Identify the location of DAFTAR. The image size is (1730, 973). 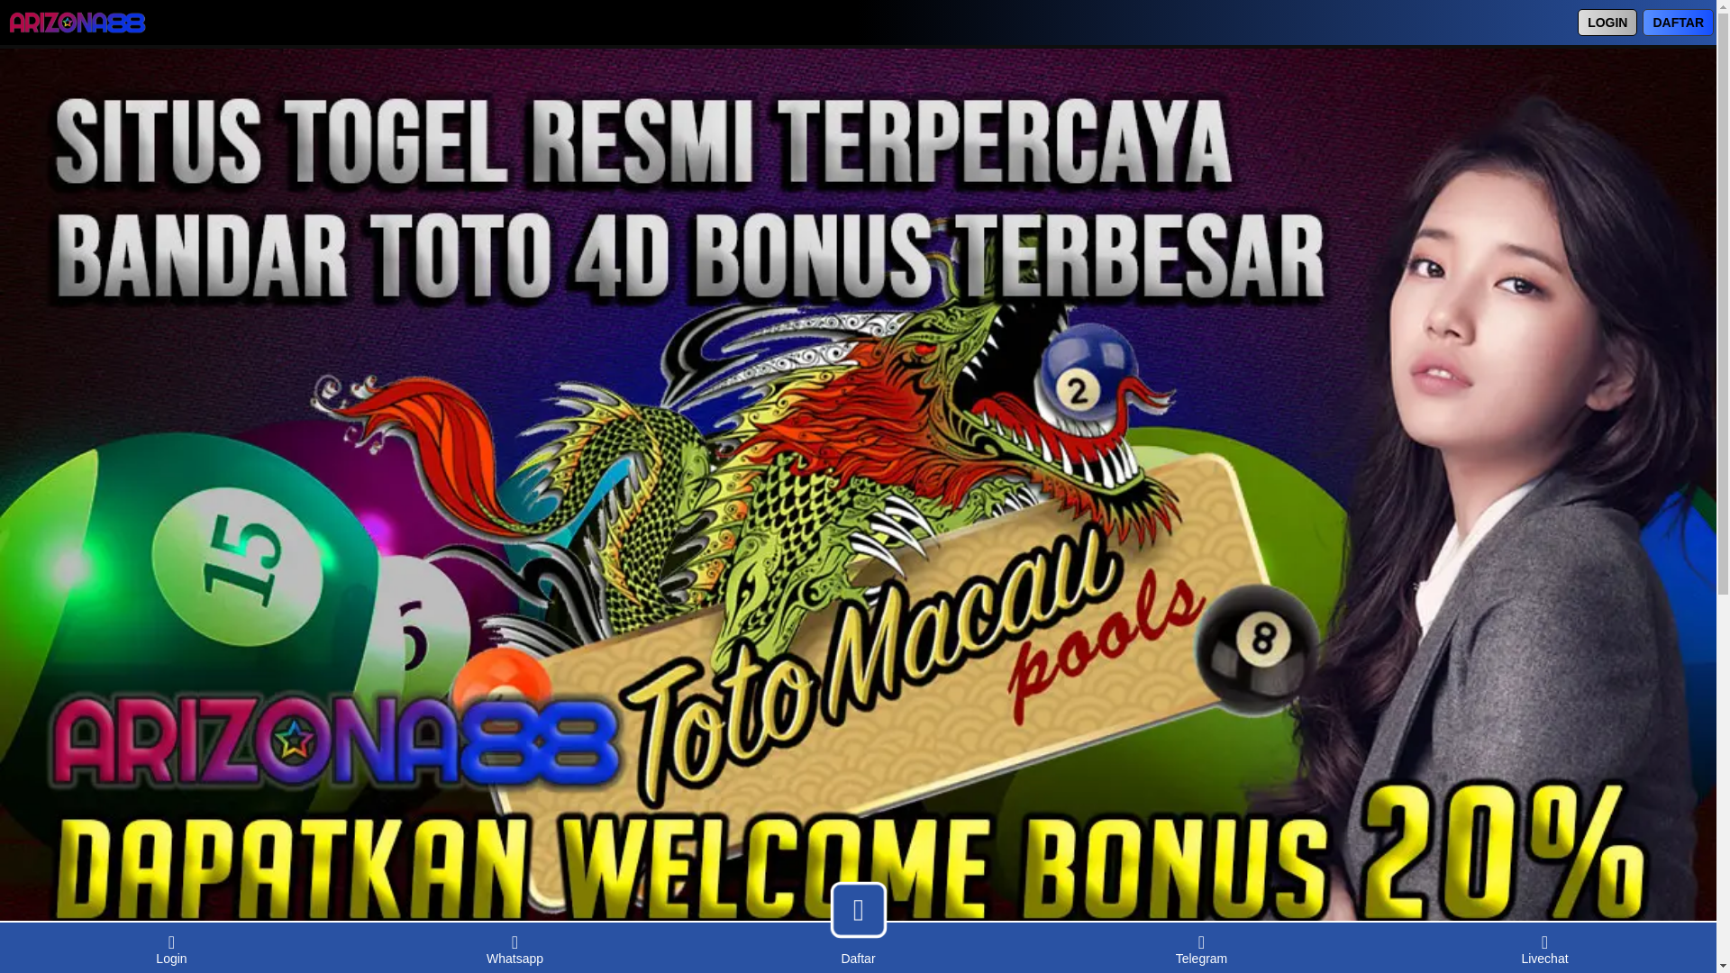
(1678, 22).